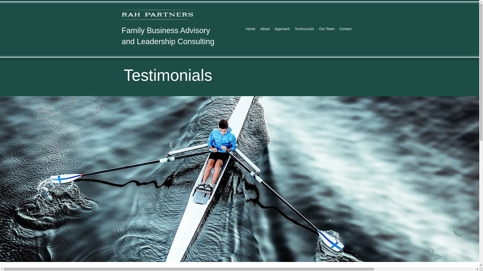 The height and width of the screenshot is (271, 483). What do you see at coordinates (265, 29) in the screenshot?
I see `Approach` at bounding box center [265, 29].